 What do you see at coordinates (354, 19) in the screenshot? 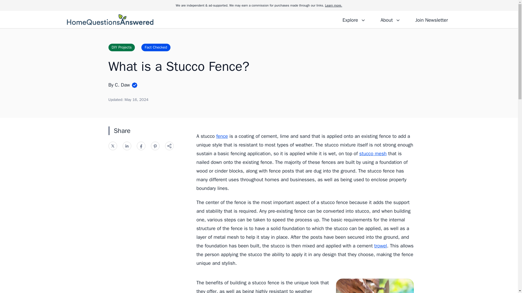
I see `Explore` at bounding box center [354, 19].